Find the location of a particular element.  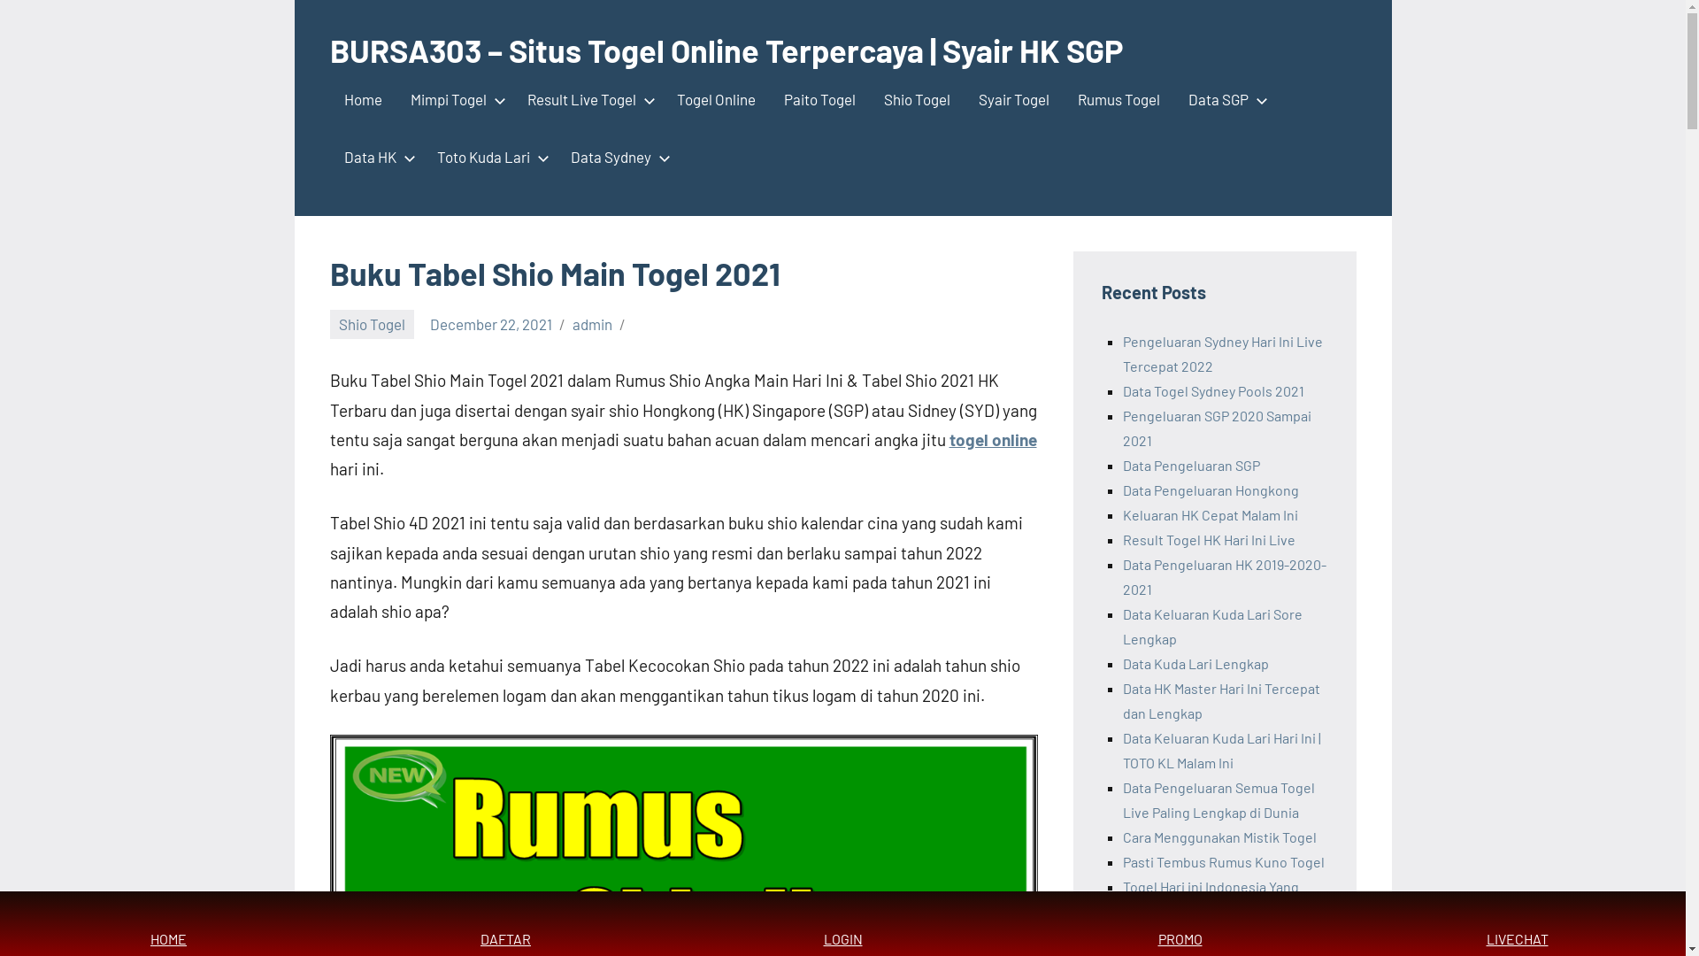

Shio Togel is located at coordinates (917, 101).